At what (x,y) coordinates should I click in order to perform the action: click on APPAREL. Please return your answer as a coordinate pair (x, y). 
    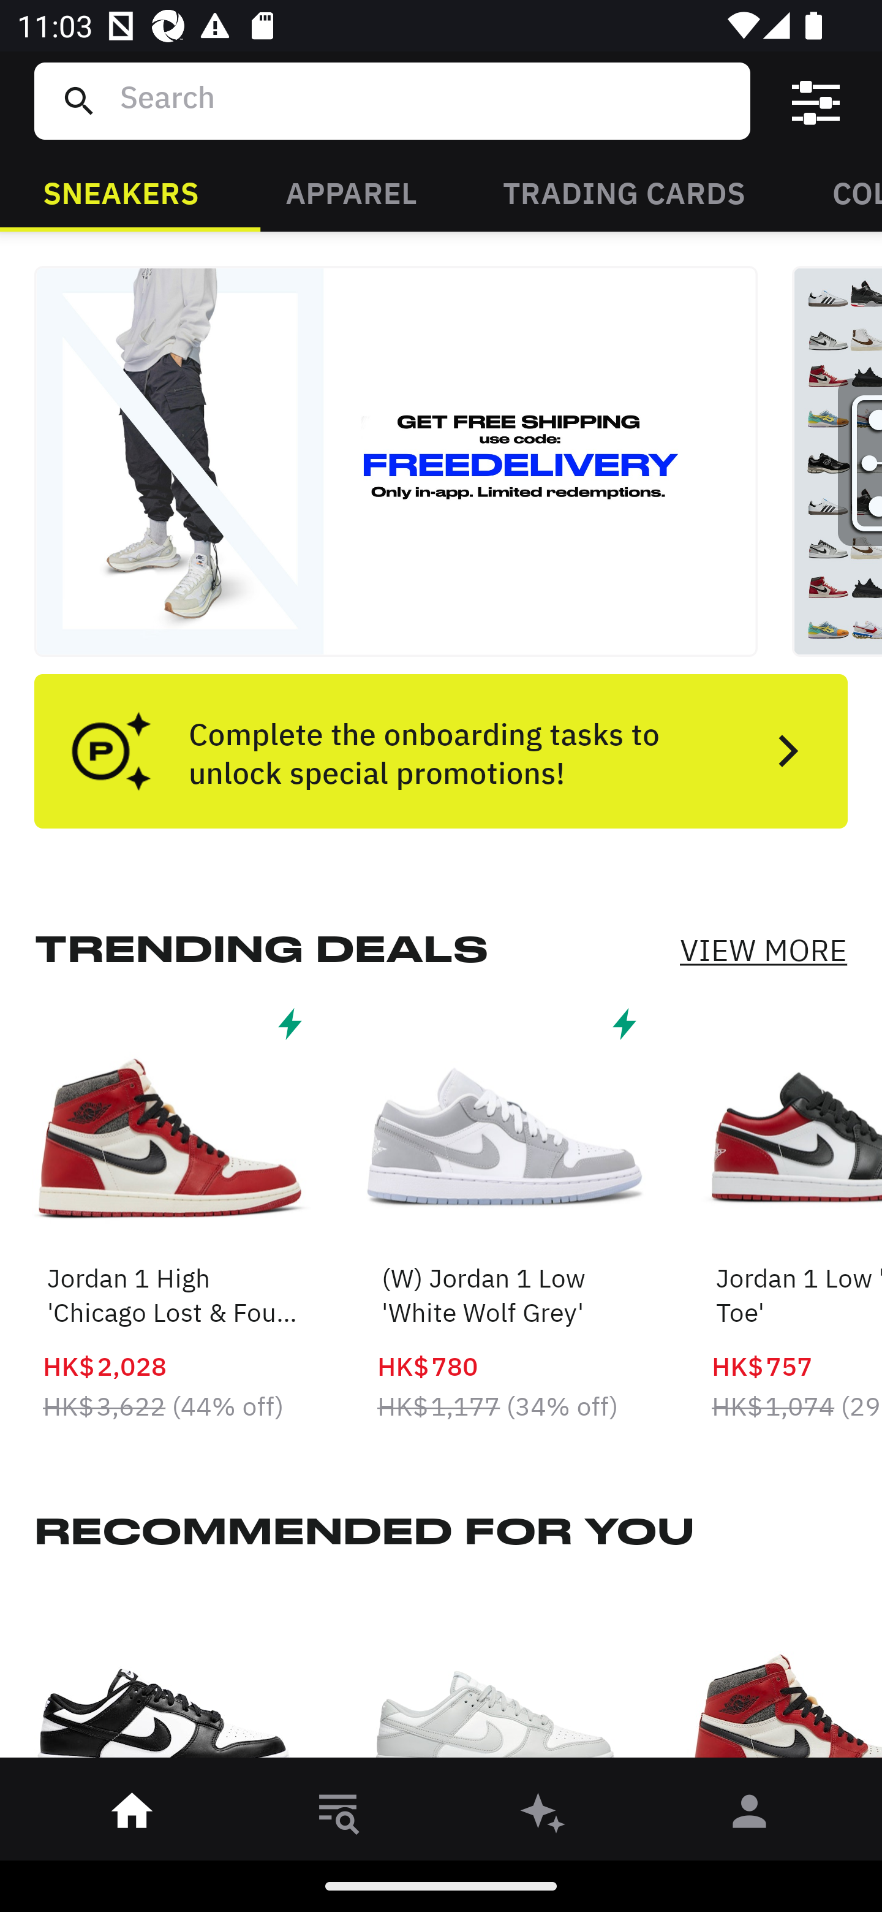
    Looking at the image, I should click on (350, 191).